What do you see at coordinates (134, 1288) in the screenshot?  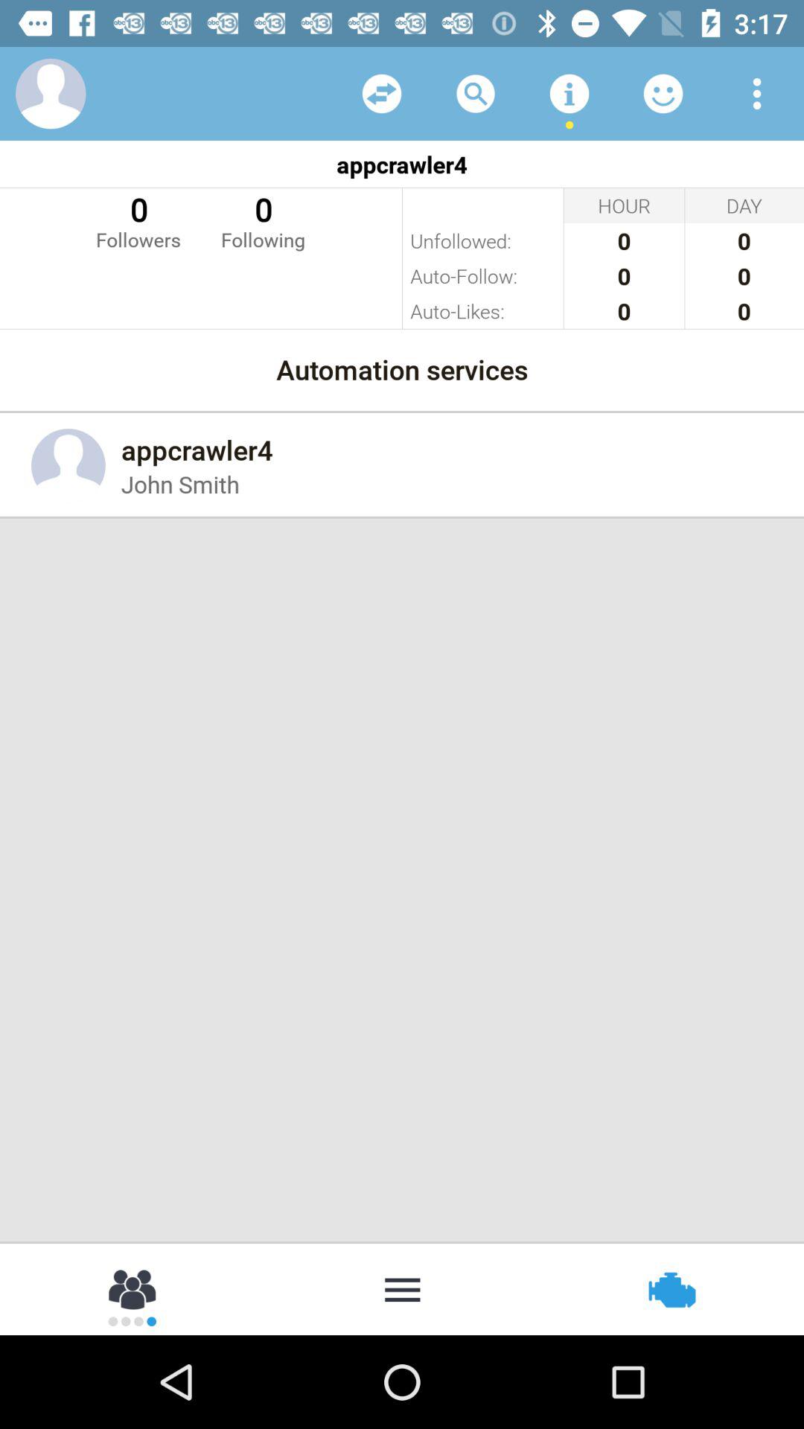 I see `add more people` at bounding box center [134, 1288].